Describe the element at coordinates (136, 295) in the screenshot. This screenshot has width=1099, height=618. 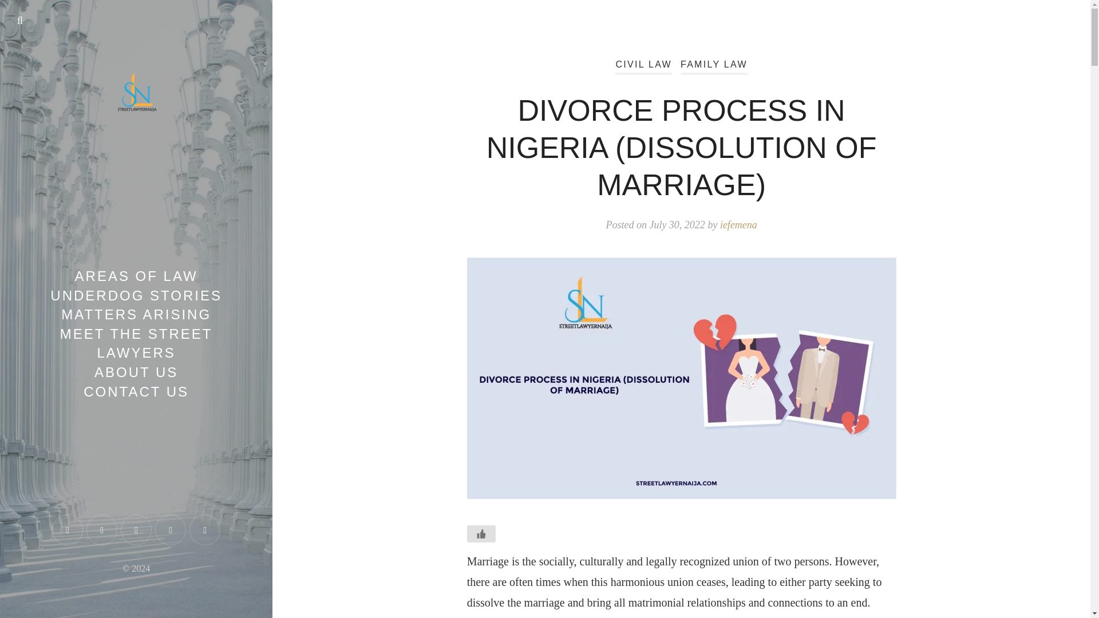
I see `UNDERDOG STORIES` at that location.